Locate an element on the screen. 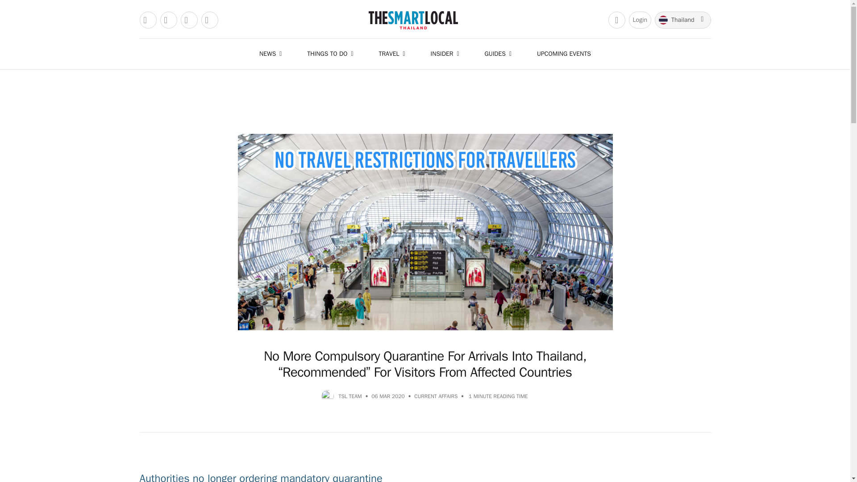 The width and height of the screenshot is (857, 482). Open search popup is located at coordinates (617, 20).